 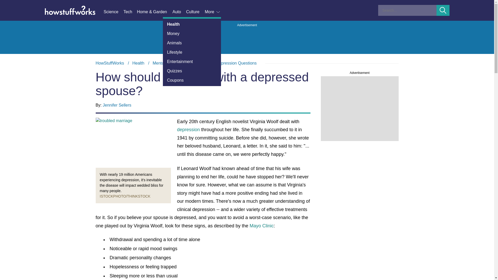 What do you see at coordinates (192, 43) in the screenshot?
I see `Animals` at bounding box center [192, 43].